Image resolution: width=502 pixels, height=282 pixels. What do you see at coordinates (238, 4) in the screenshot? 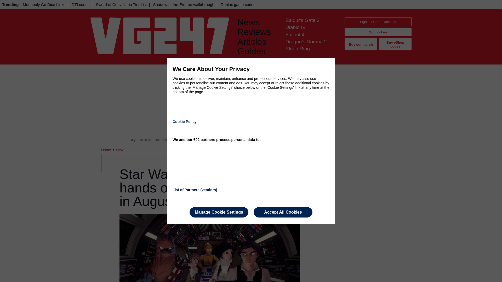
I see `Roblox game codes` at bounding box center [238, 4].